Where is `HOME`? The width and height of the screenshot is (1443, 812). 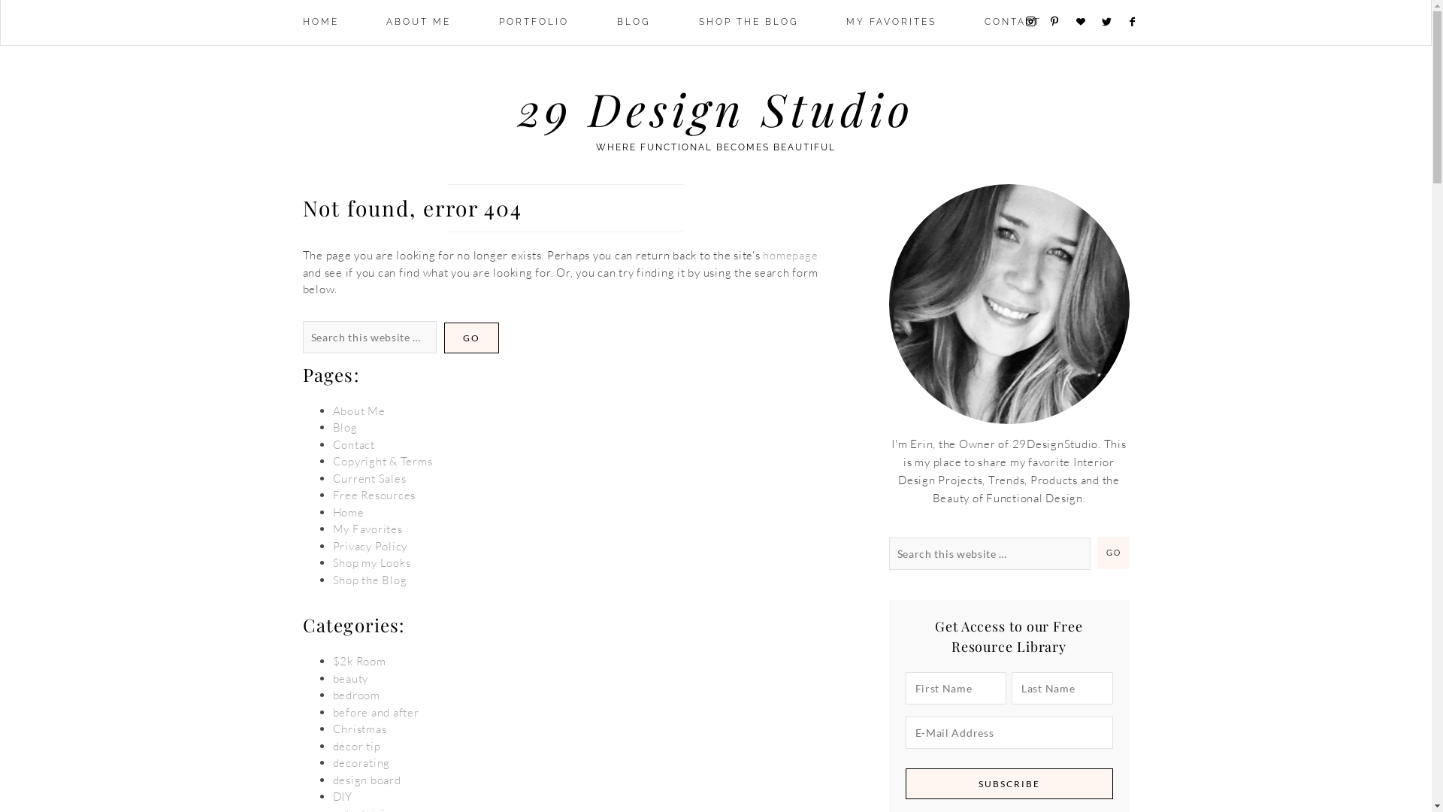
HOME is located at coordinates (320, 23).